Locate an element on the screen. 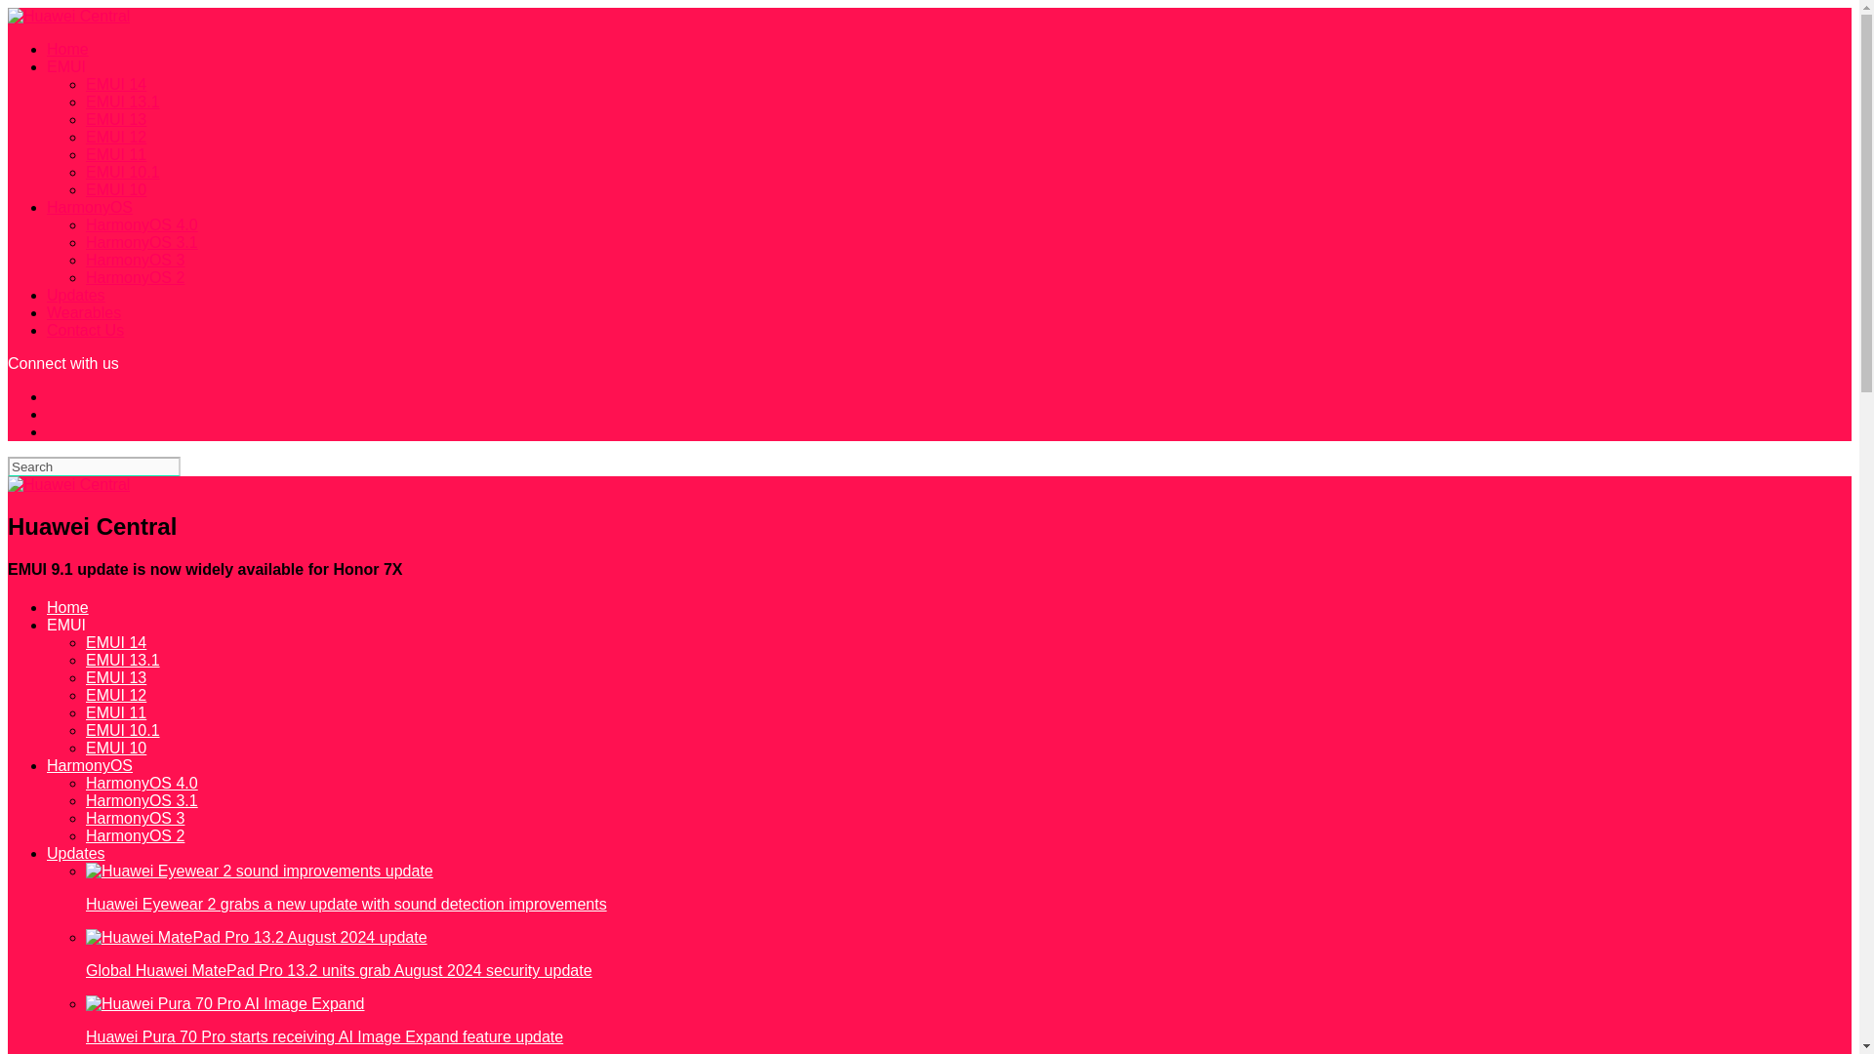  Home is located at coordinates (67, 607).